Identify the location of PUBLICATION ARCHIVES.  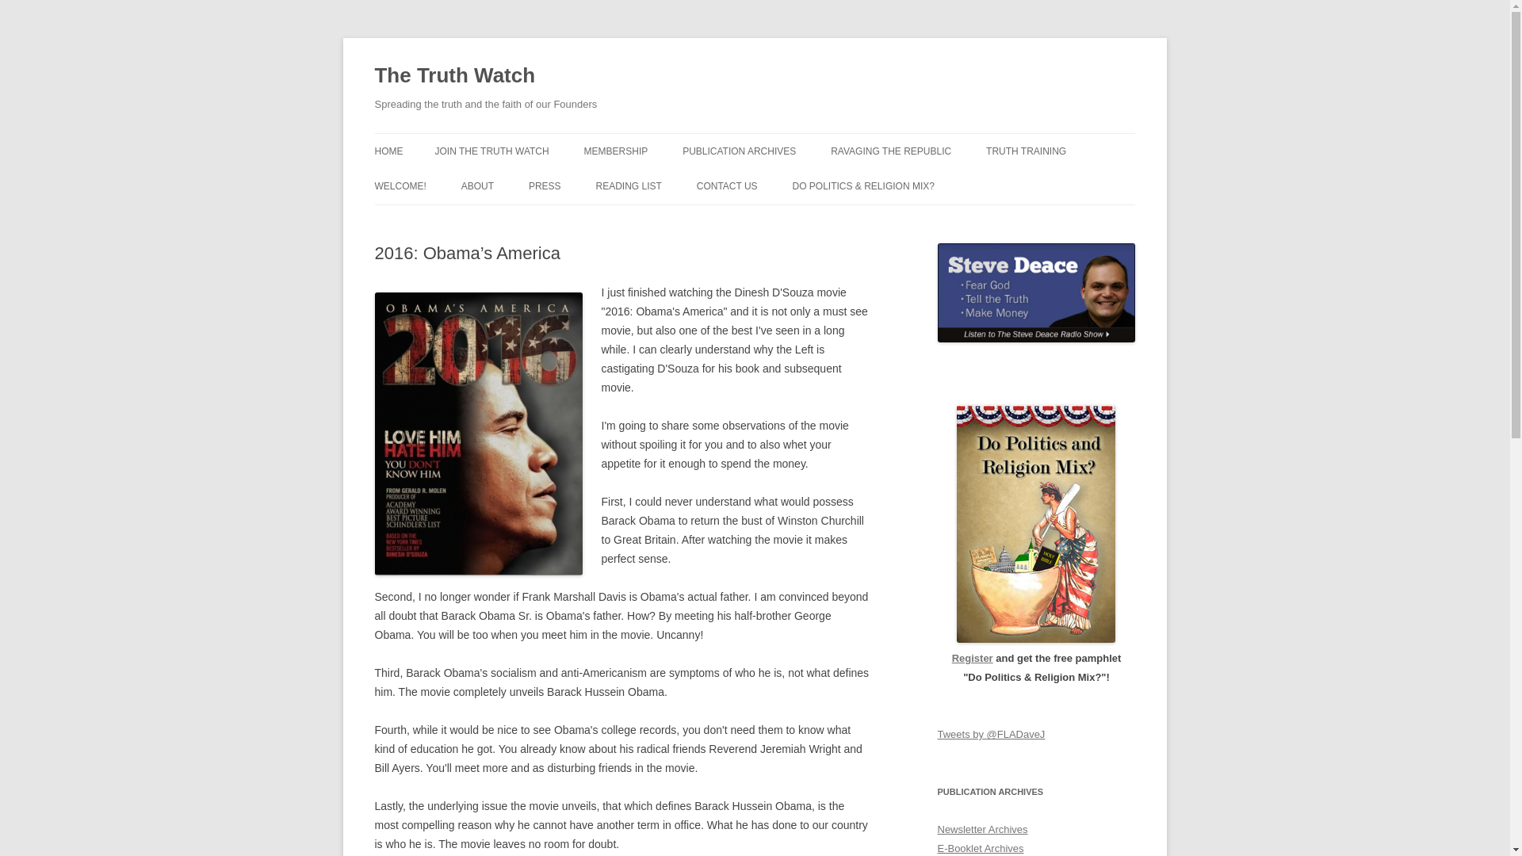
(739, 151).